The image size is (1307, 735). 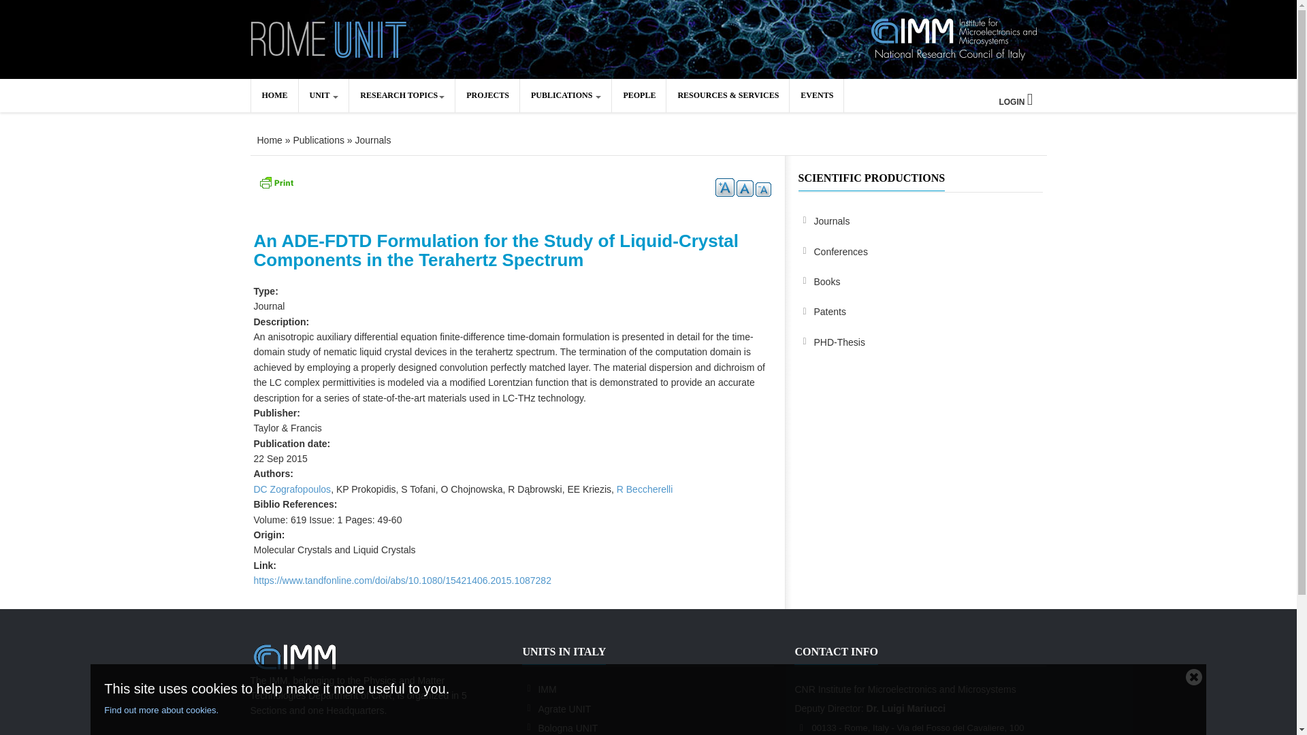 What do you see at coordinates (639, 95) in the screenshot?
I see `PEOPLE` at bounding box center [639, 95].